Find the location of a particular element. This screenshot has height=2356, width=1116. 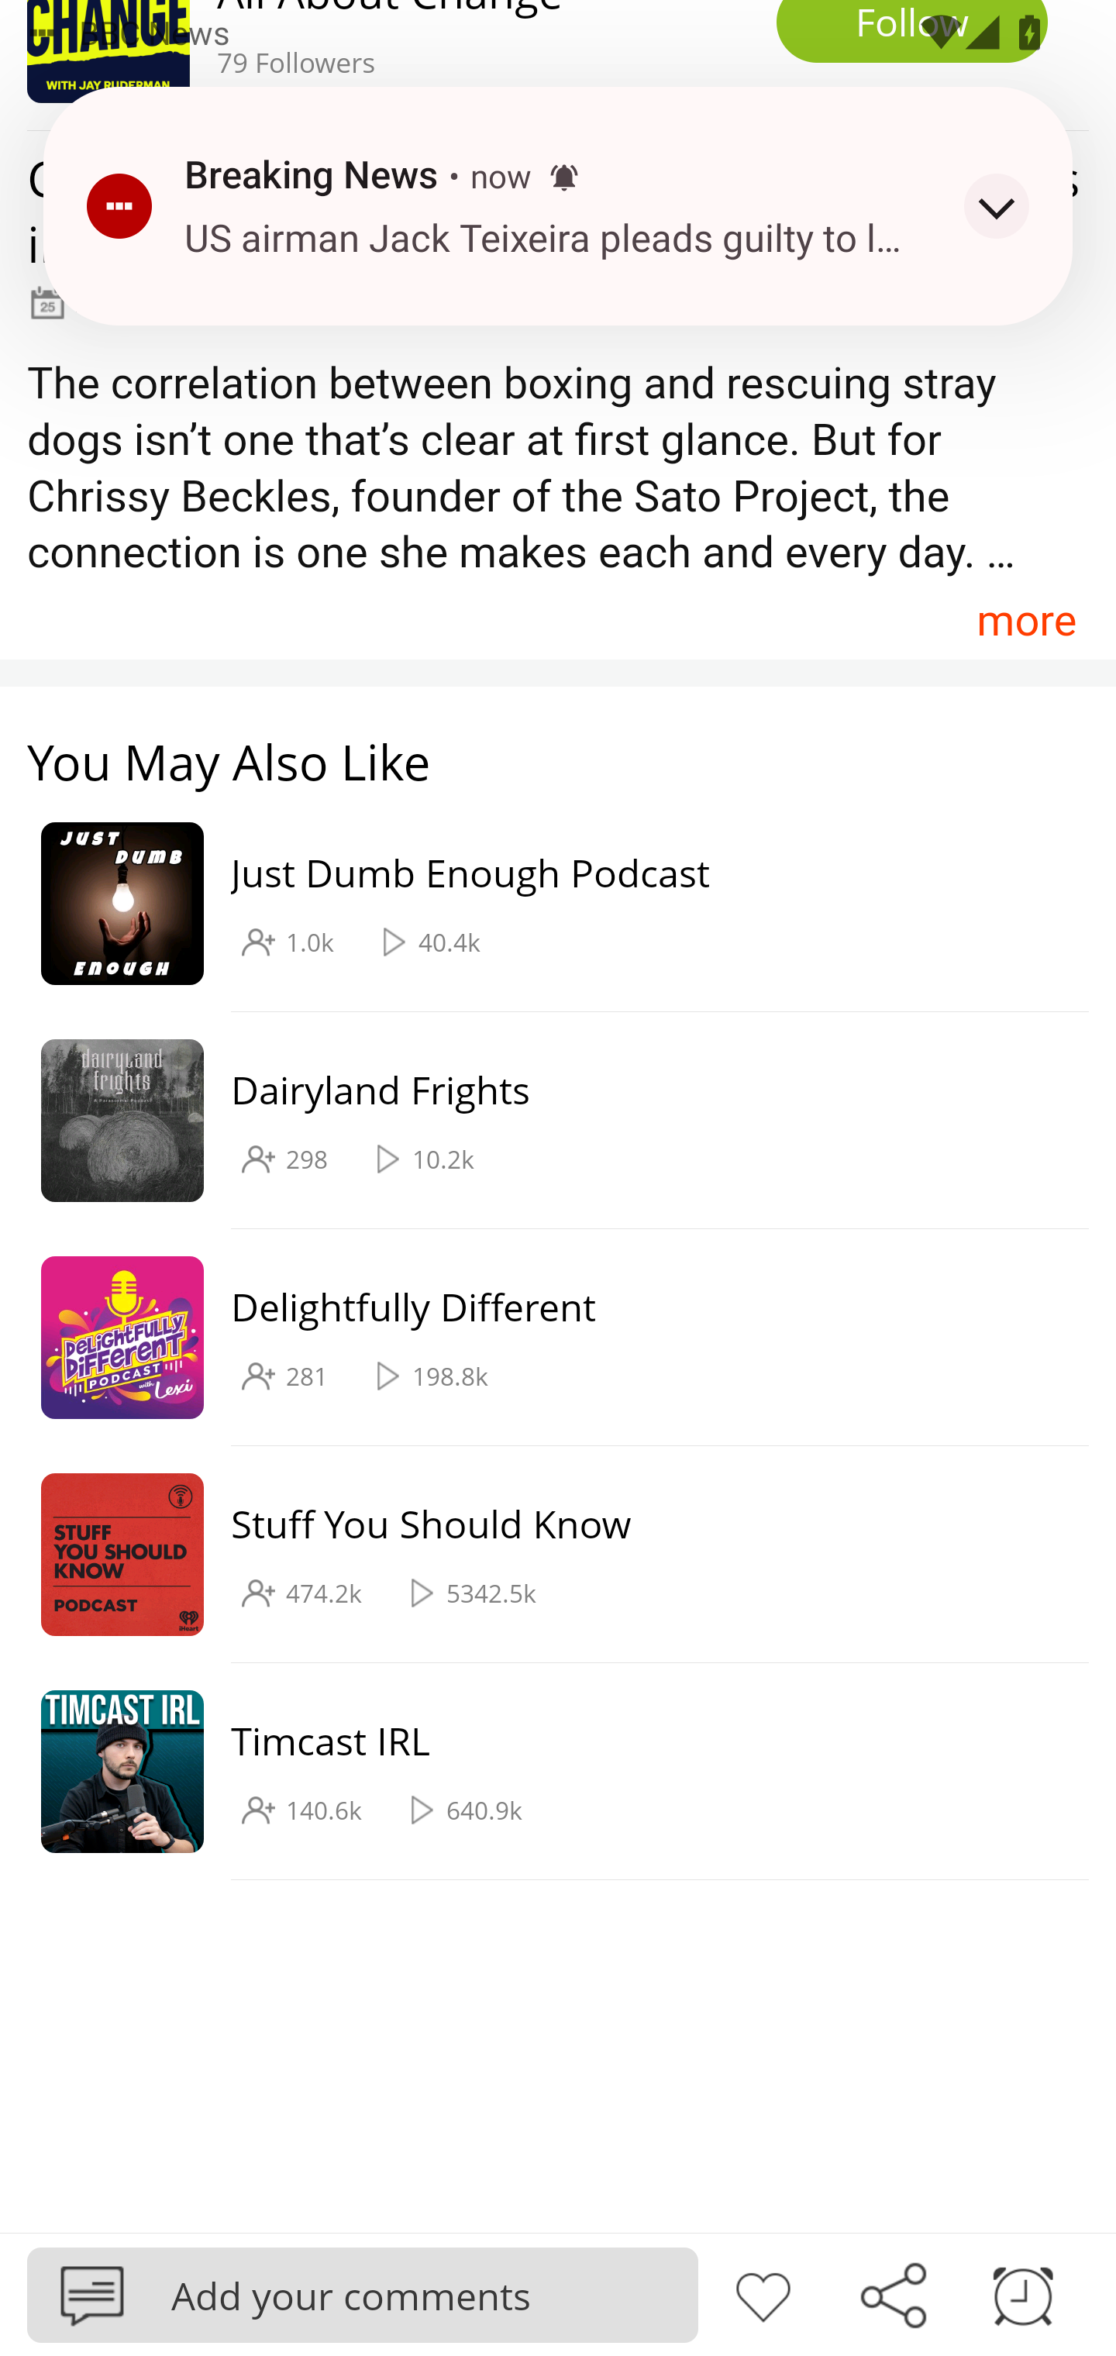

Timcast IRL 140.6k 640.9k is located at coordinates (544, 1772).